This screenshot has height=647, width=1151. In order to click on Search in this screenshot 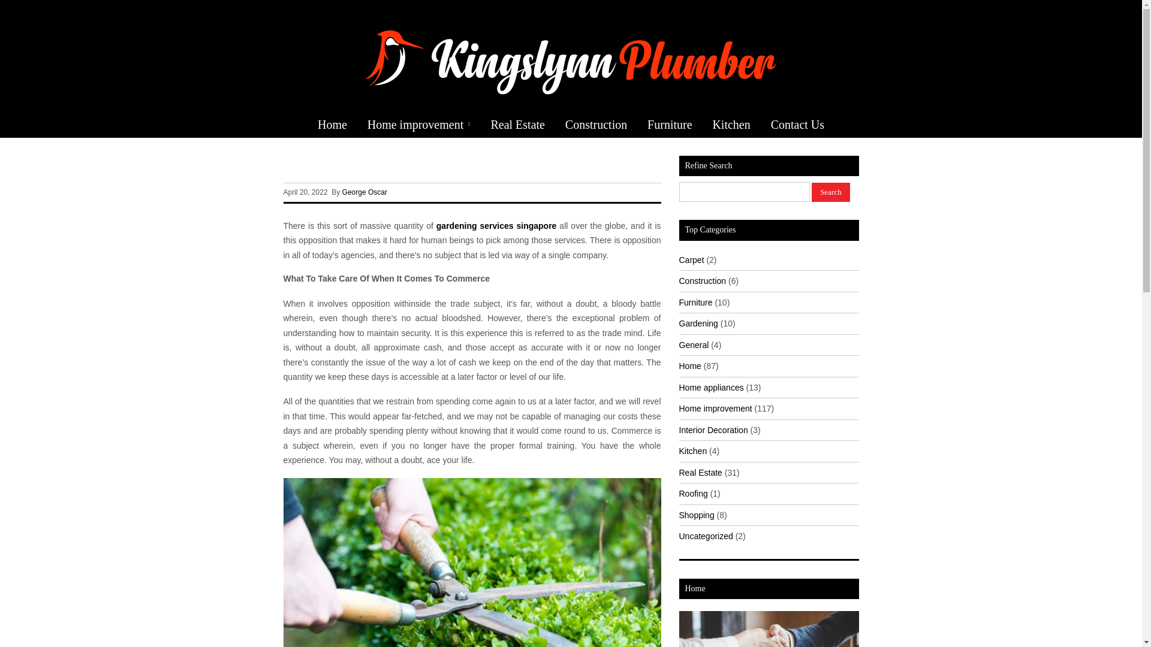, I will do `click(830, 192)`.